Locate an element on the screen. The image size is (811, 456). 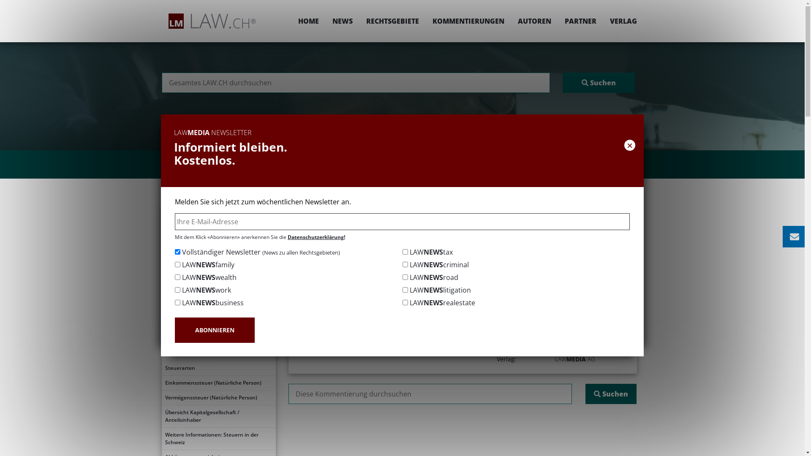
Home is located at coordinates (351, 209).